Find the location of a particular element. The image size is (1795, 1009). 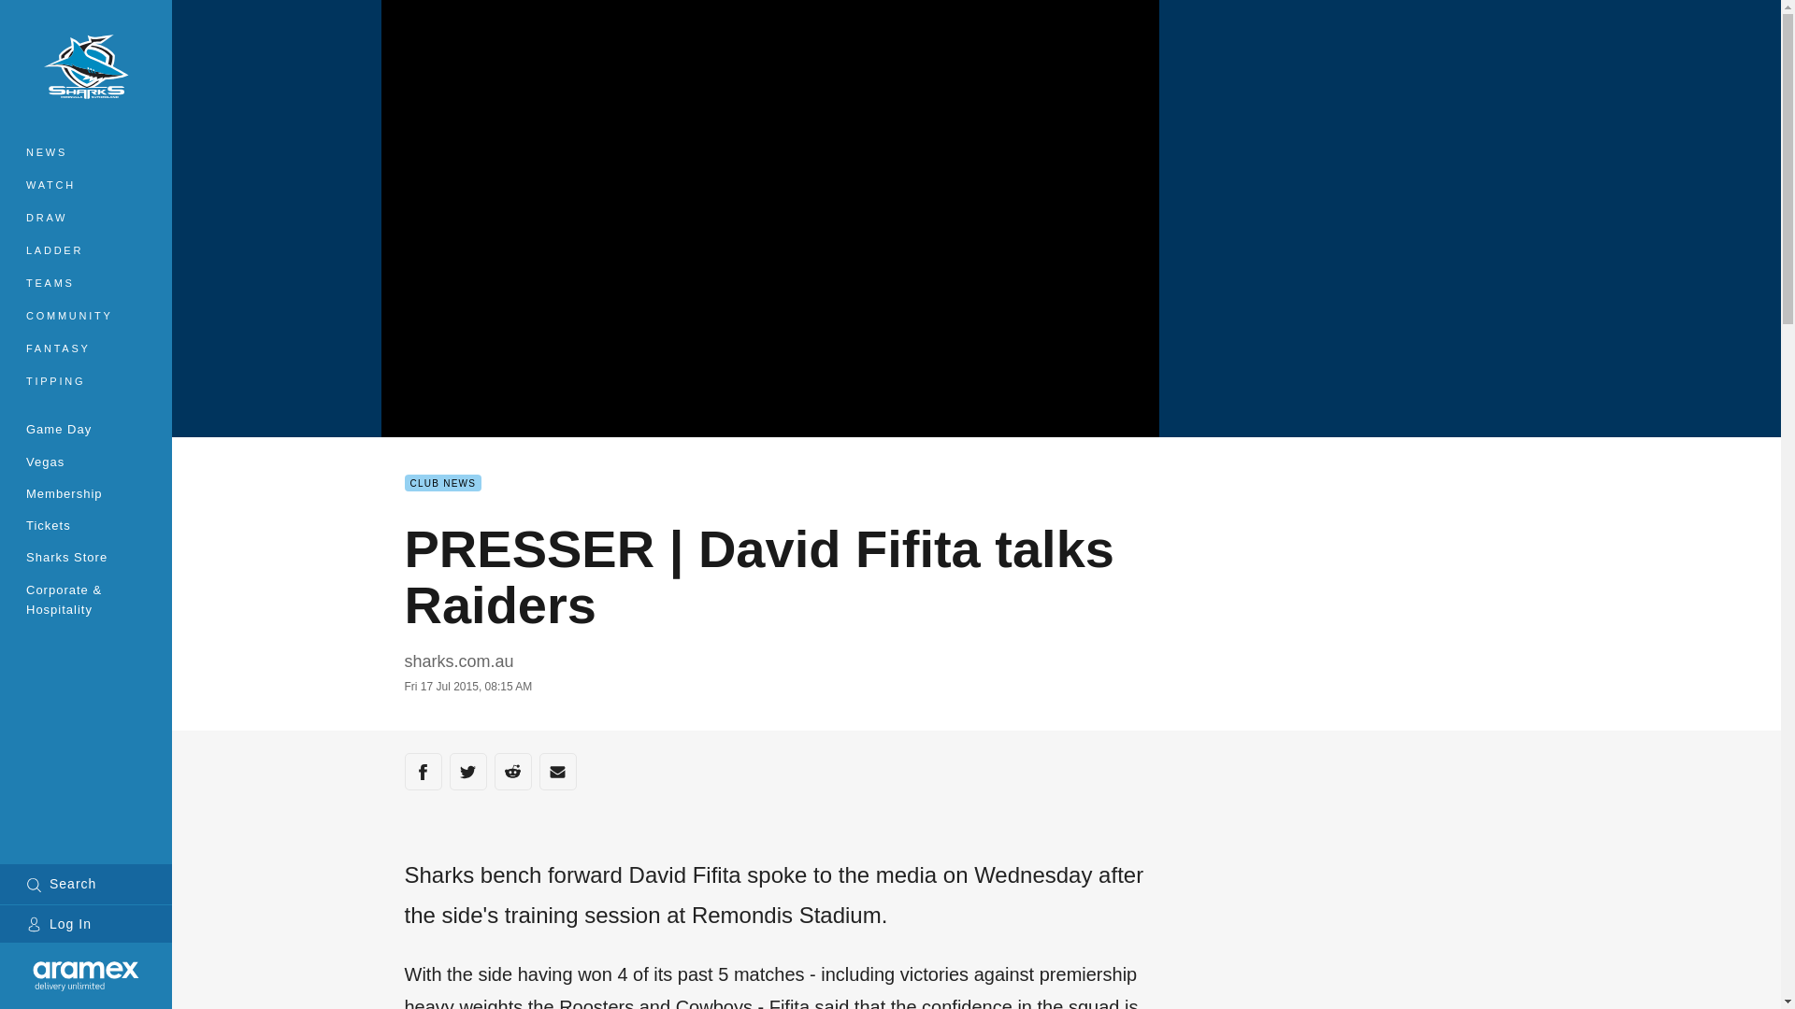

TEAMS is located at coordinates (86, 283).